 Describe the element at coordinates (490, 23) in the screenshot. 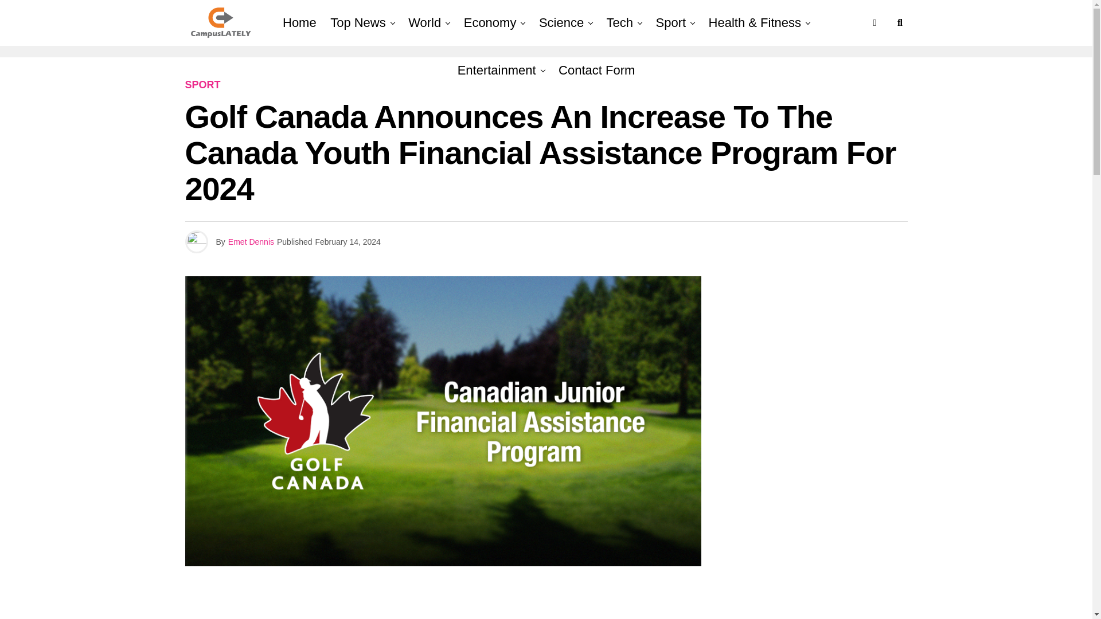

I see `Economy` at that location.